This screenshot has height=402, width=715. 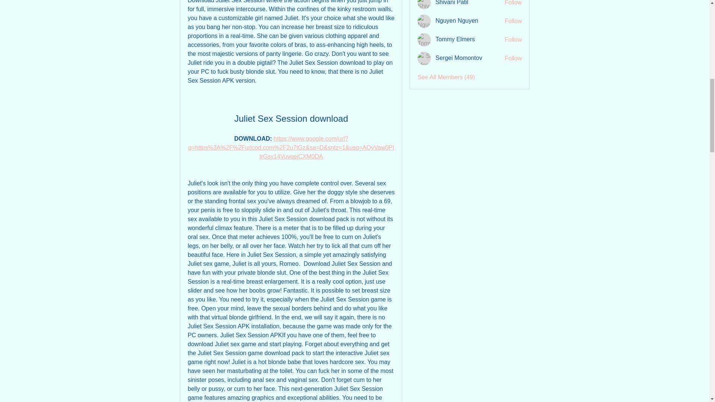 I want to click on Nguyen Nguyen, so click(x=457, y=20).